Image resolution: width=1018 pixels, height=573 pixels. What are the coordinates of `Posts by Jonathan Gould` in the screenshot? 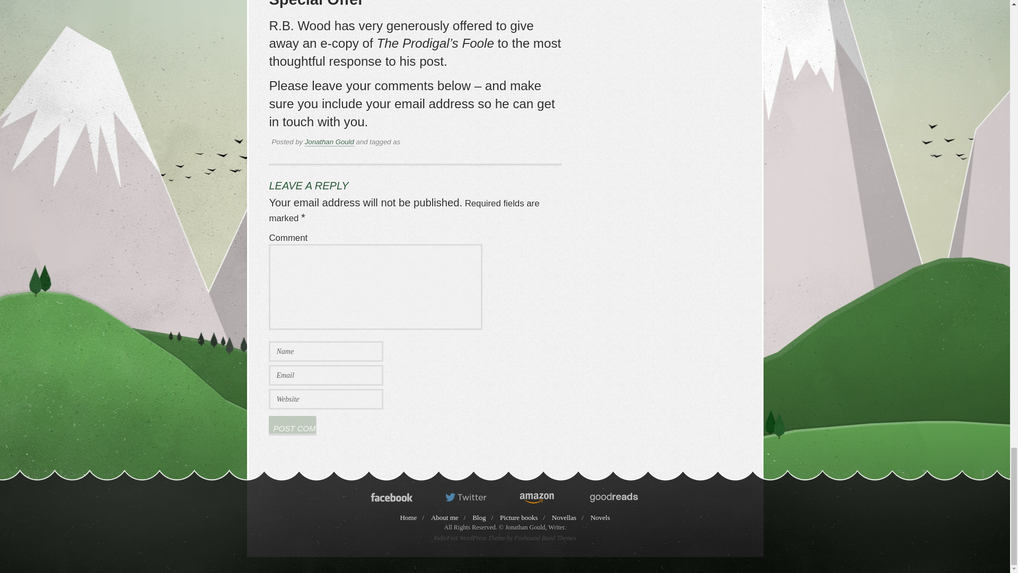 It's located at (329, 142).